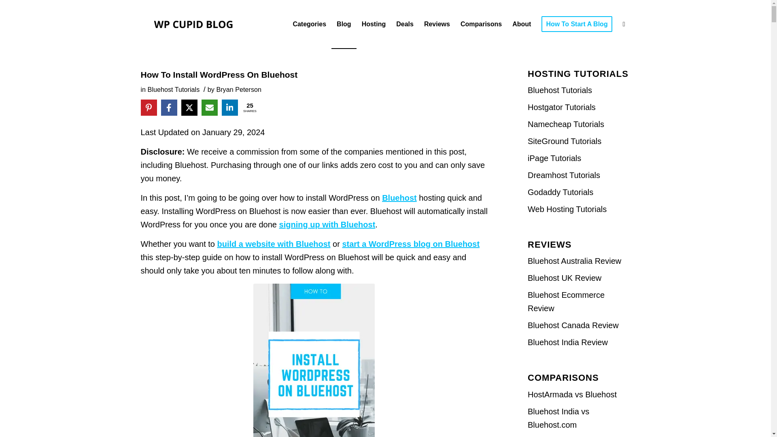 This screenshot has width=777, height=437. Describe the element at coordinates (344, 24) in the screenshot. I see `Blog` at that location.